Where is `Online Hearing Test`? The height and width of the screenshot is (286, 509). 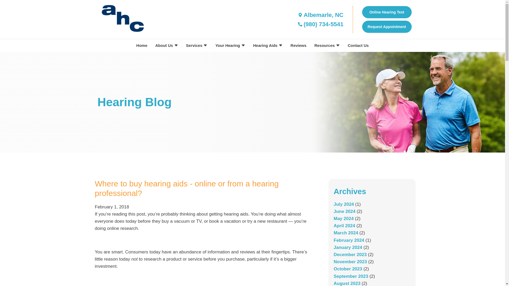
Online Hearing Test is located at coordinates (387, 12).